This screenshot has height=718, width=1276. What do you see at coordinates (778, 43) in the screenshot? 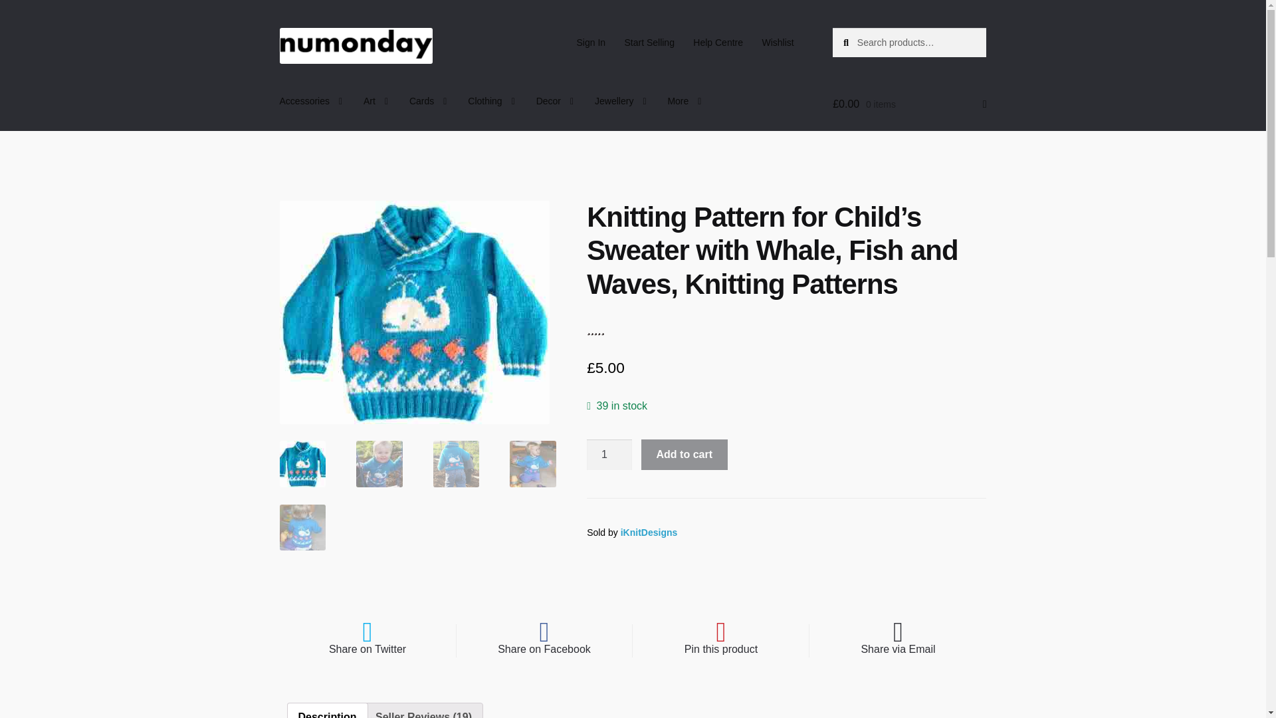
I see `Wishlist` at bounding box center [778, 43].